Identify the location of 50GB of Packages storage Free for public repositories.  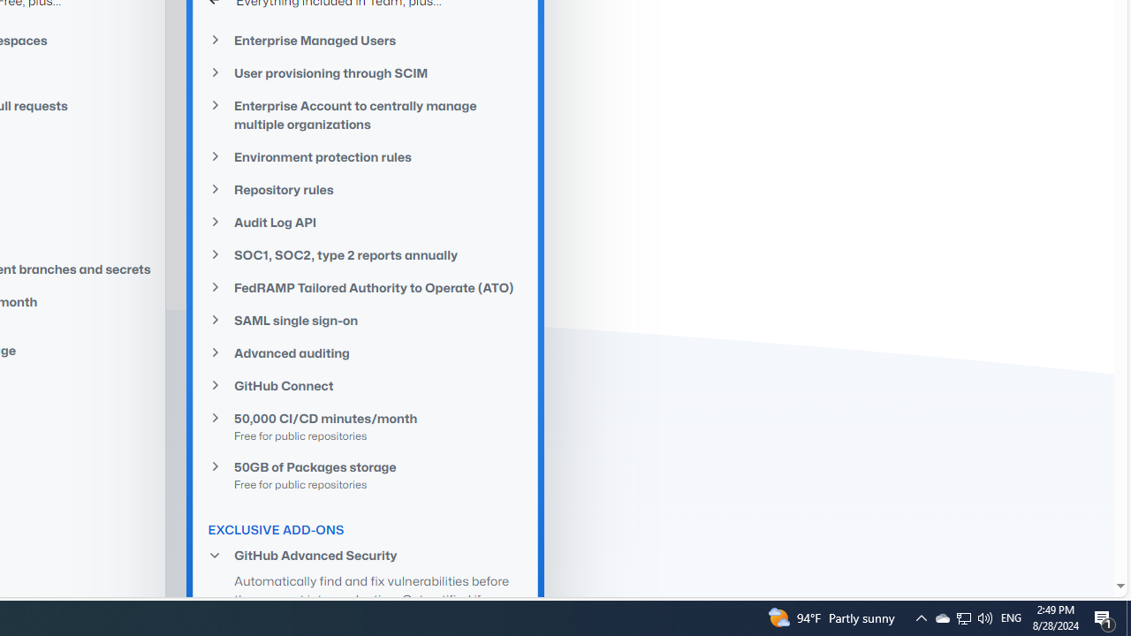
(366, 474).